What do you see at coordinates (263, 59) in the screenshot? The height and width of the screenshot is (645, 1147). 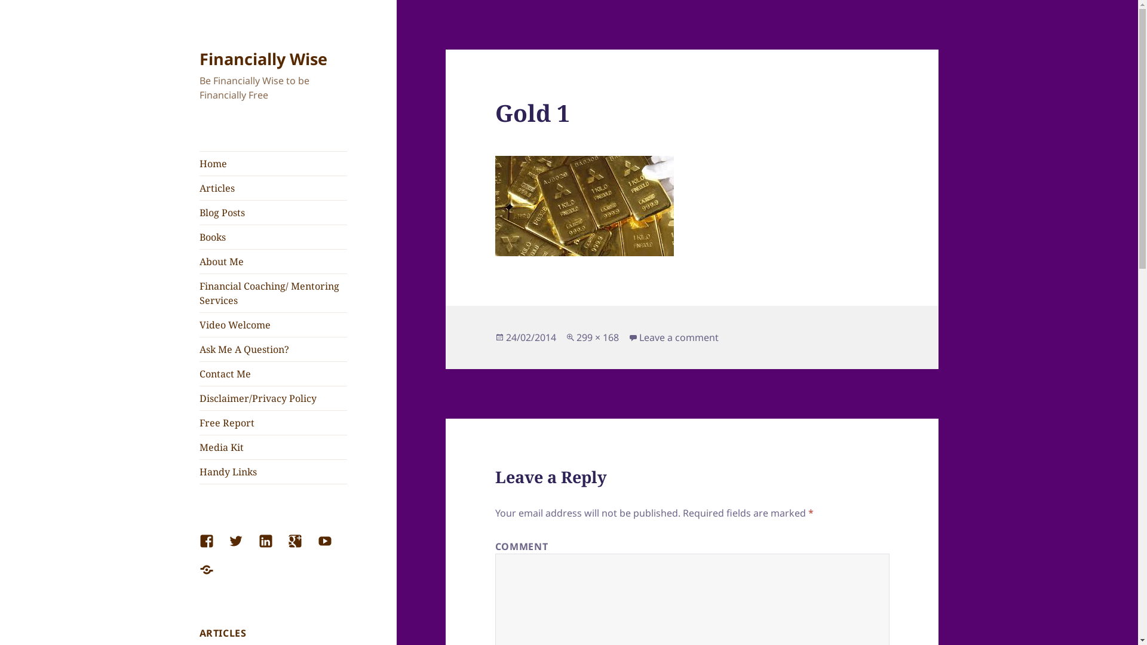 I see `Financially Wise` at bounding box center [263, 59].